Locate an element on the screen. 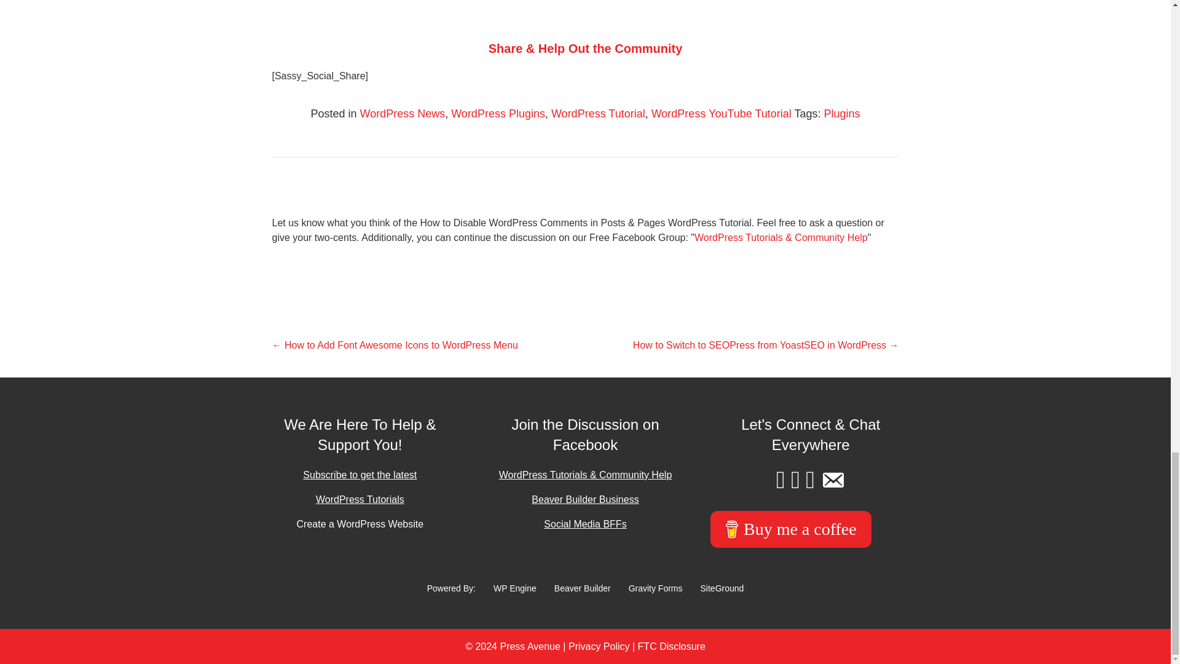 This screenshot has height=664, width=1180. WordPress Plugins is located at coordinates (498, 113).